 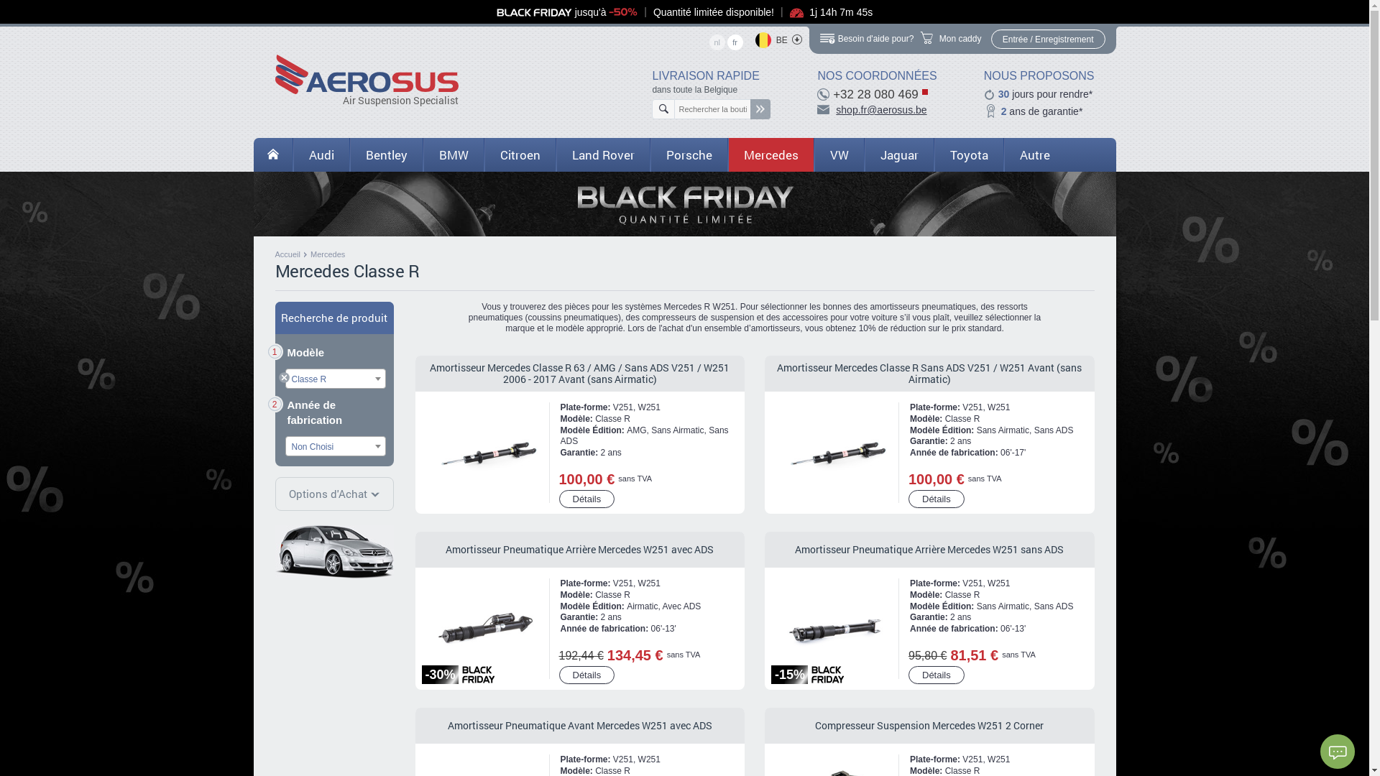 I want to click on Citroen, so click(x=520, y=155).